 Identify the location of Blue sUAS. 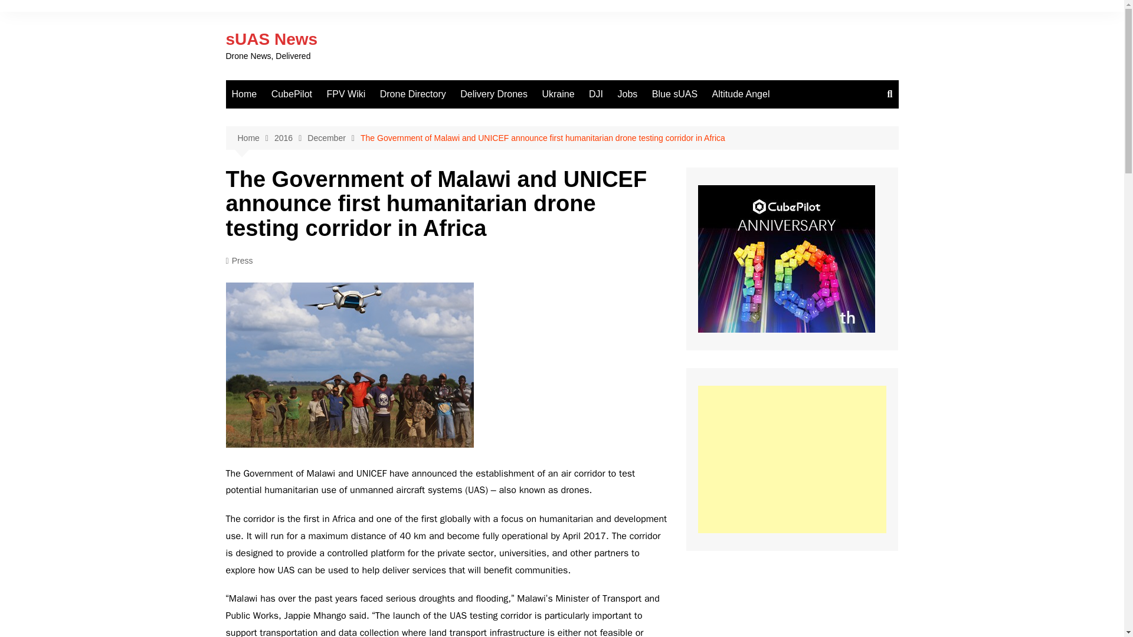
(674, 94).